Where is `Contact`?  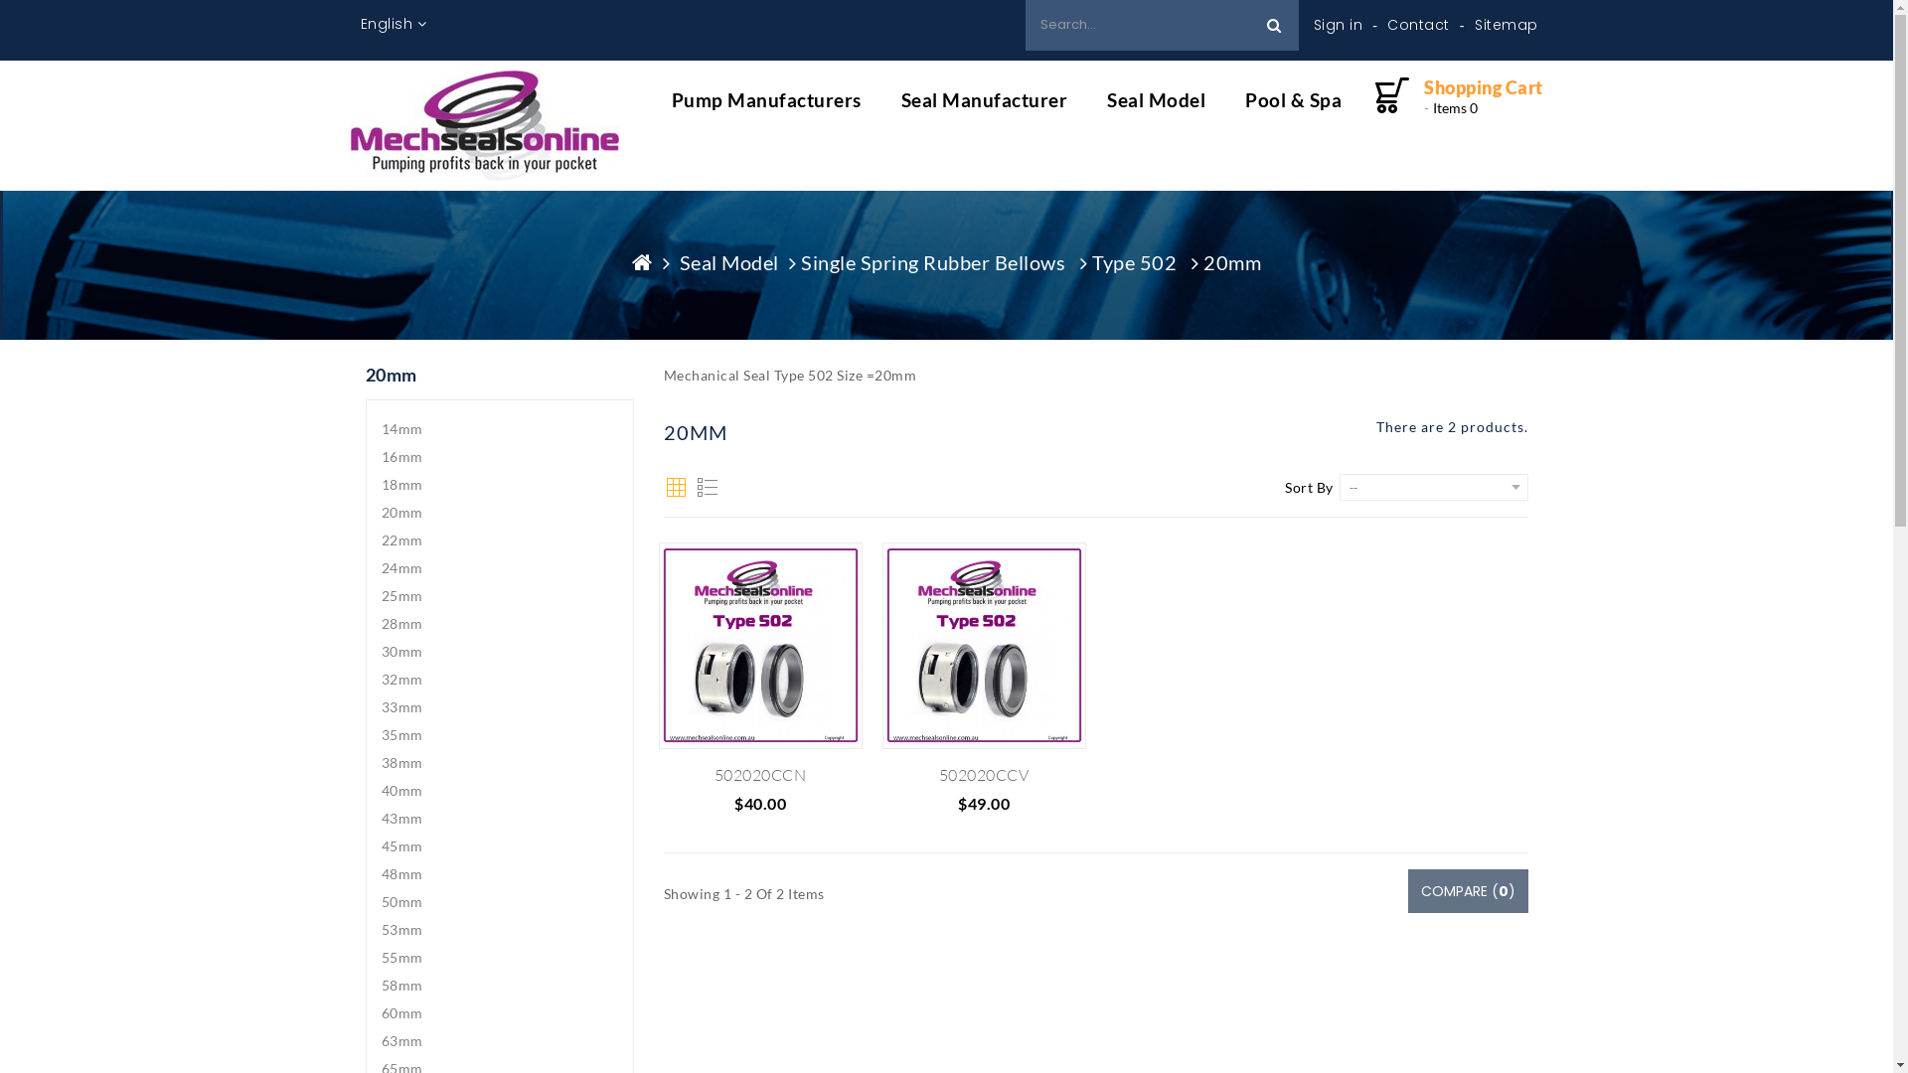 Contact is located at coordinates (1411, 25).